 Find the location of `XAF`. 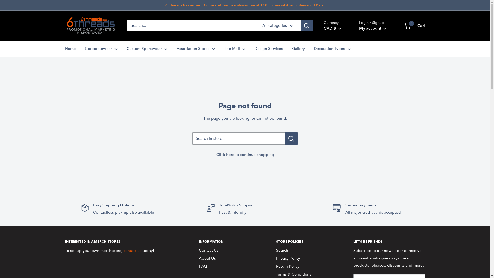

XAF is located at coordinates (79, 245).